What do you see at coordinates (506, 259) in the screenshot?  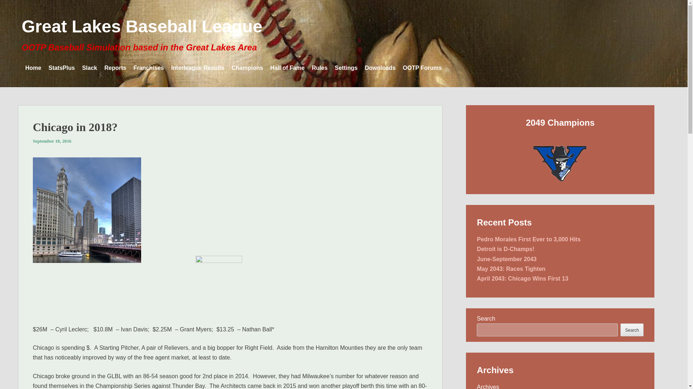 I see `June-September 2043` at bounding box center [506, 259].